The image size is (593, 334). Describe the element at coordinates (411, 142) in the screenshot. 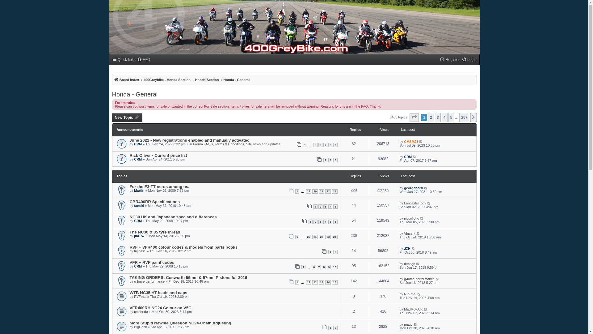

I see `CMSMJ1` at that location.